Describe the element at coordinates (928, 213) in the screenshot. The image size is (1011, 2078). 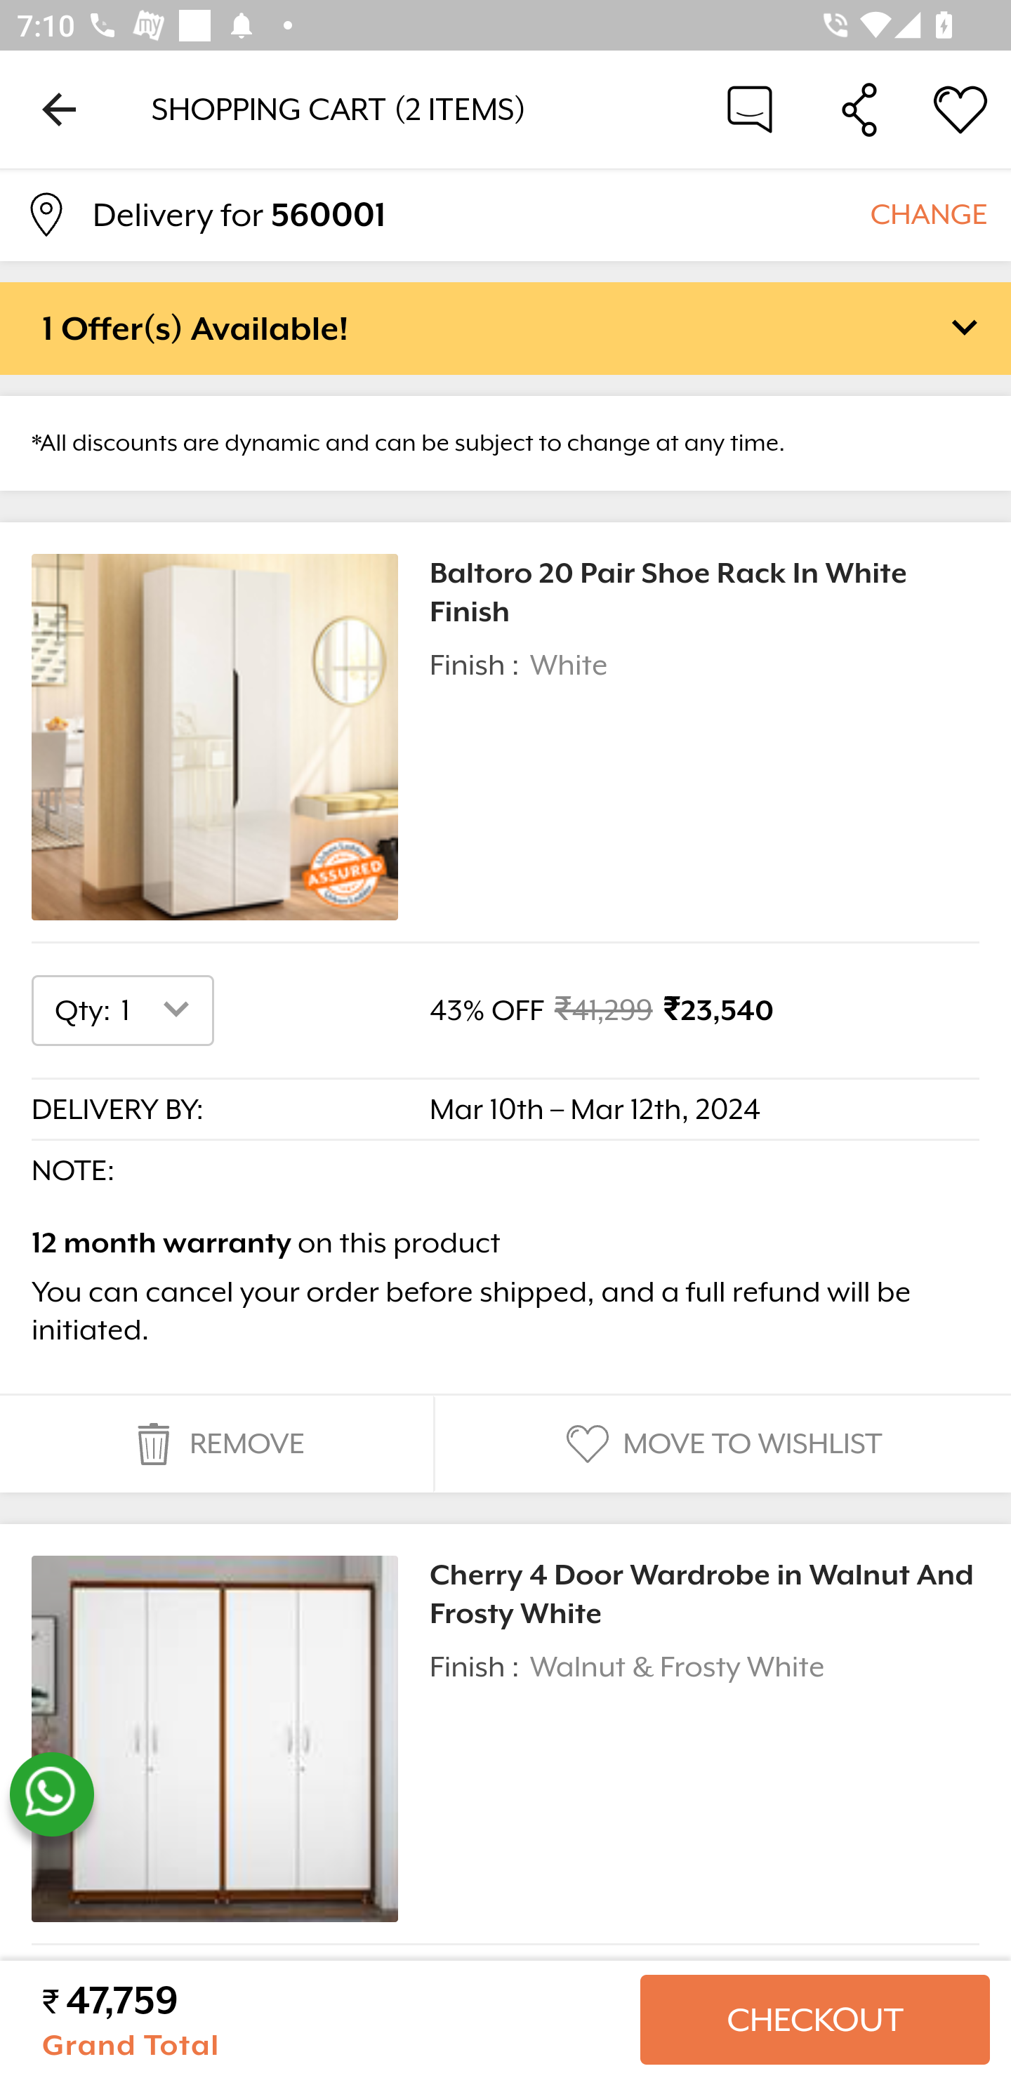
I see `CHANGE` at that location.